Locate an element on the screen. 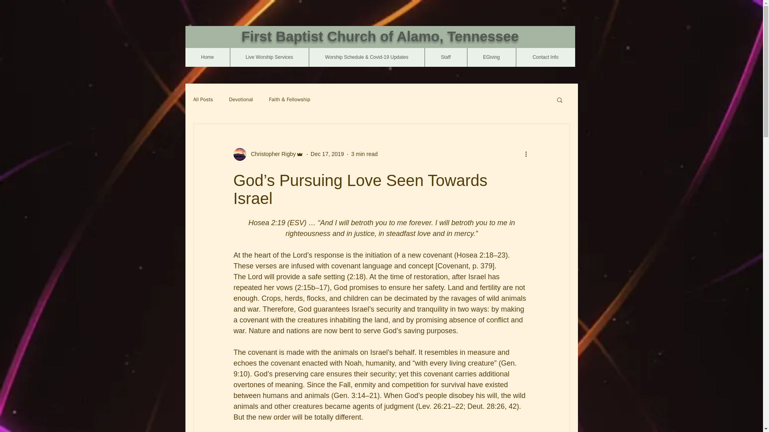 The image size is (769, 432). Devotional is located at coordinates (241, 99).